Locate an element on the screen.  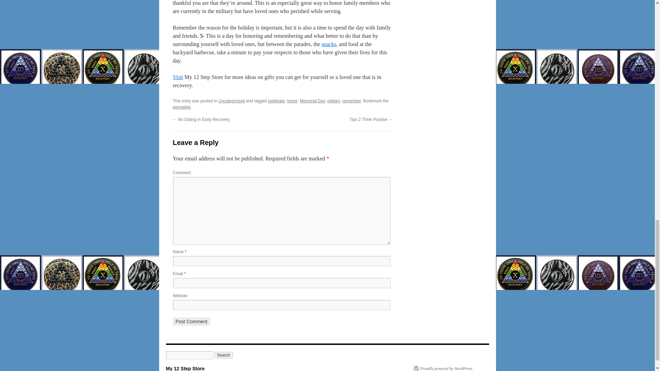
permalink is located at coordinates (181, 107).